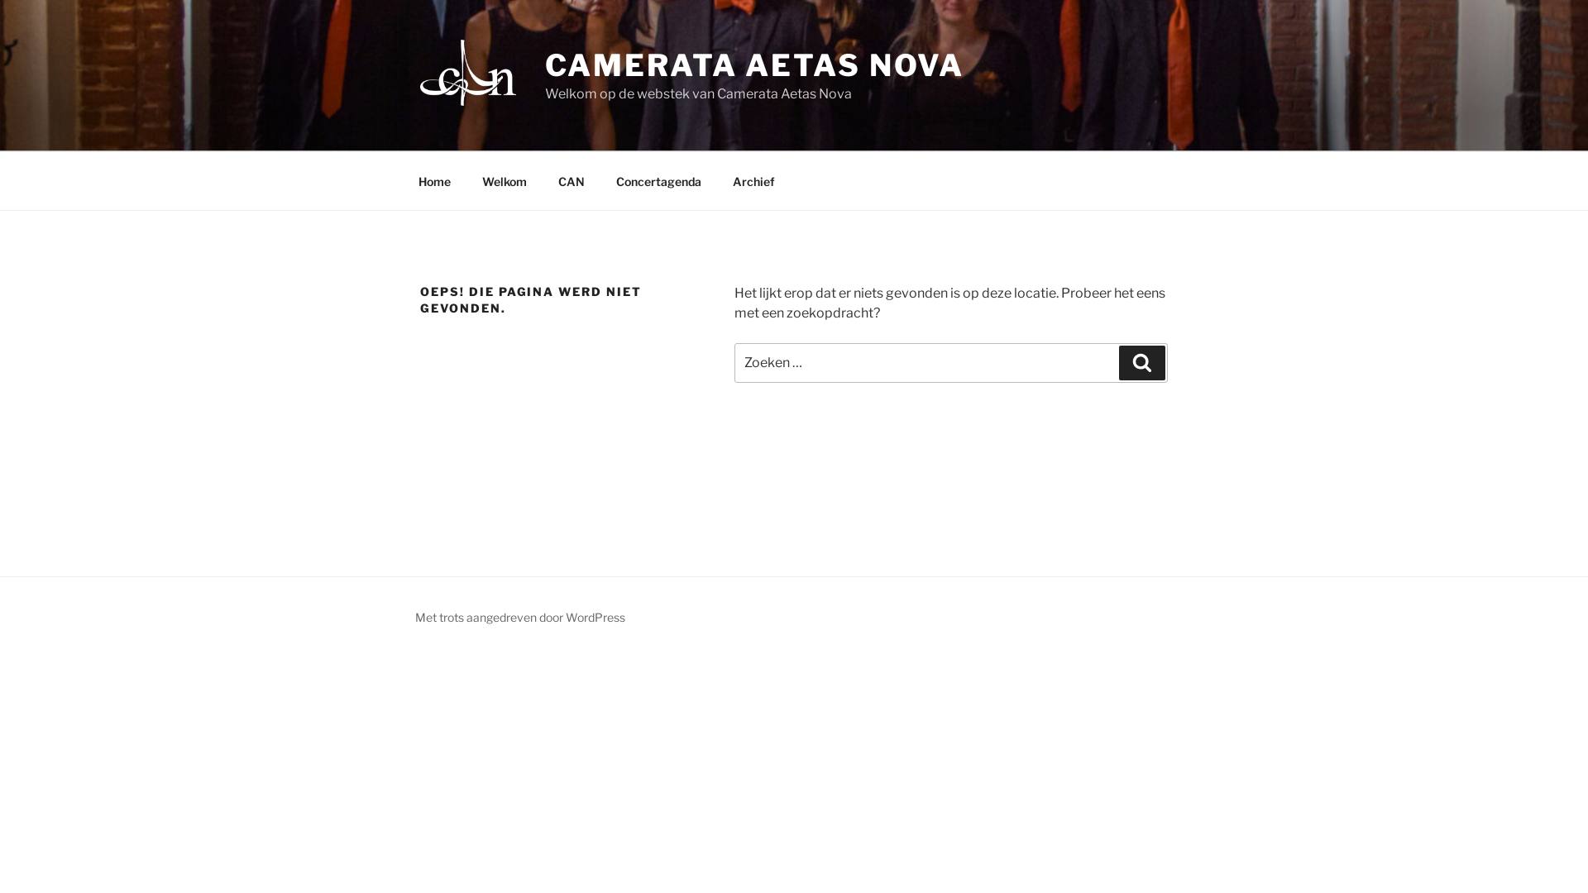 Image resolution: width=1588 pixels, height=893 pixels. Describe the element at coordinates (571, 180) in the screenshot. I see `CAN` at that location.